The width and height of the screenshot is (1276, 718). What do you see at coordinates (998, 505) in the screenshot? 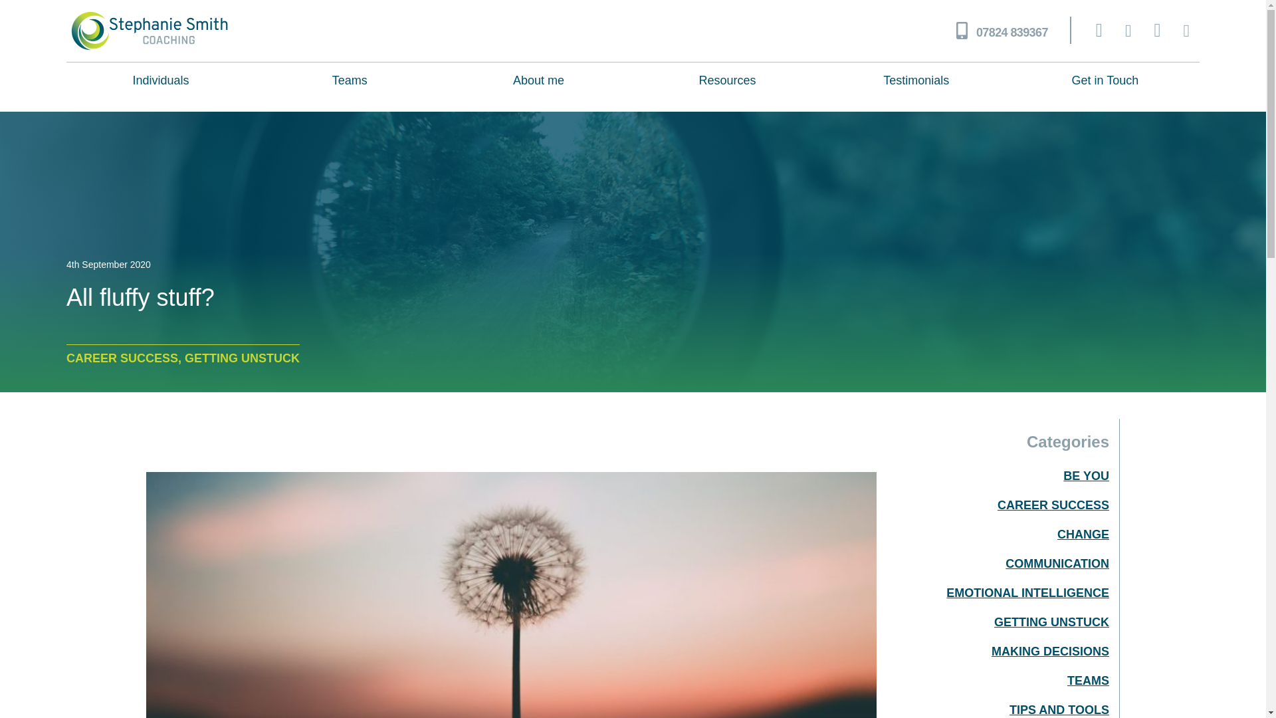
I see `CAREER SUCCESS` at bounding box center [998, 505].